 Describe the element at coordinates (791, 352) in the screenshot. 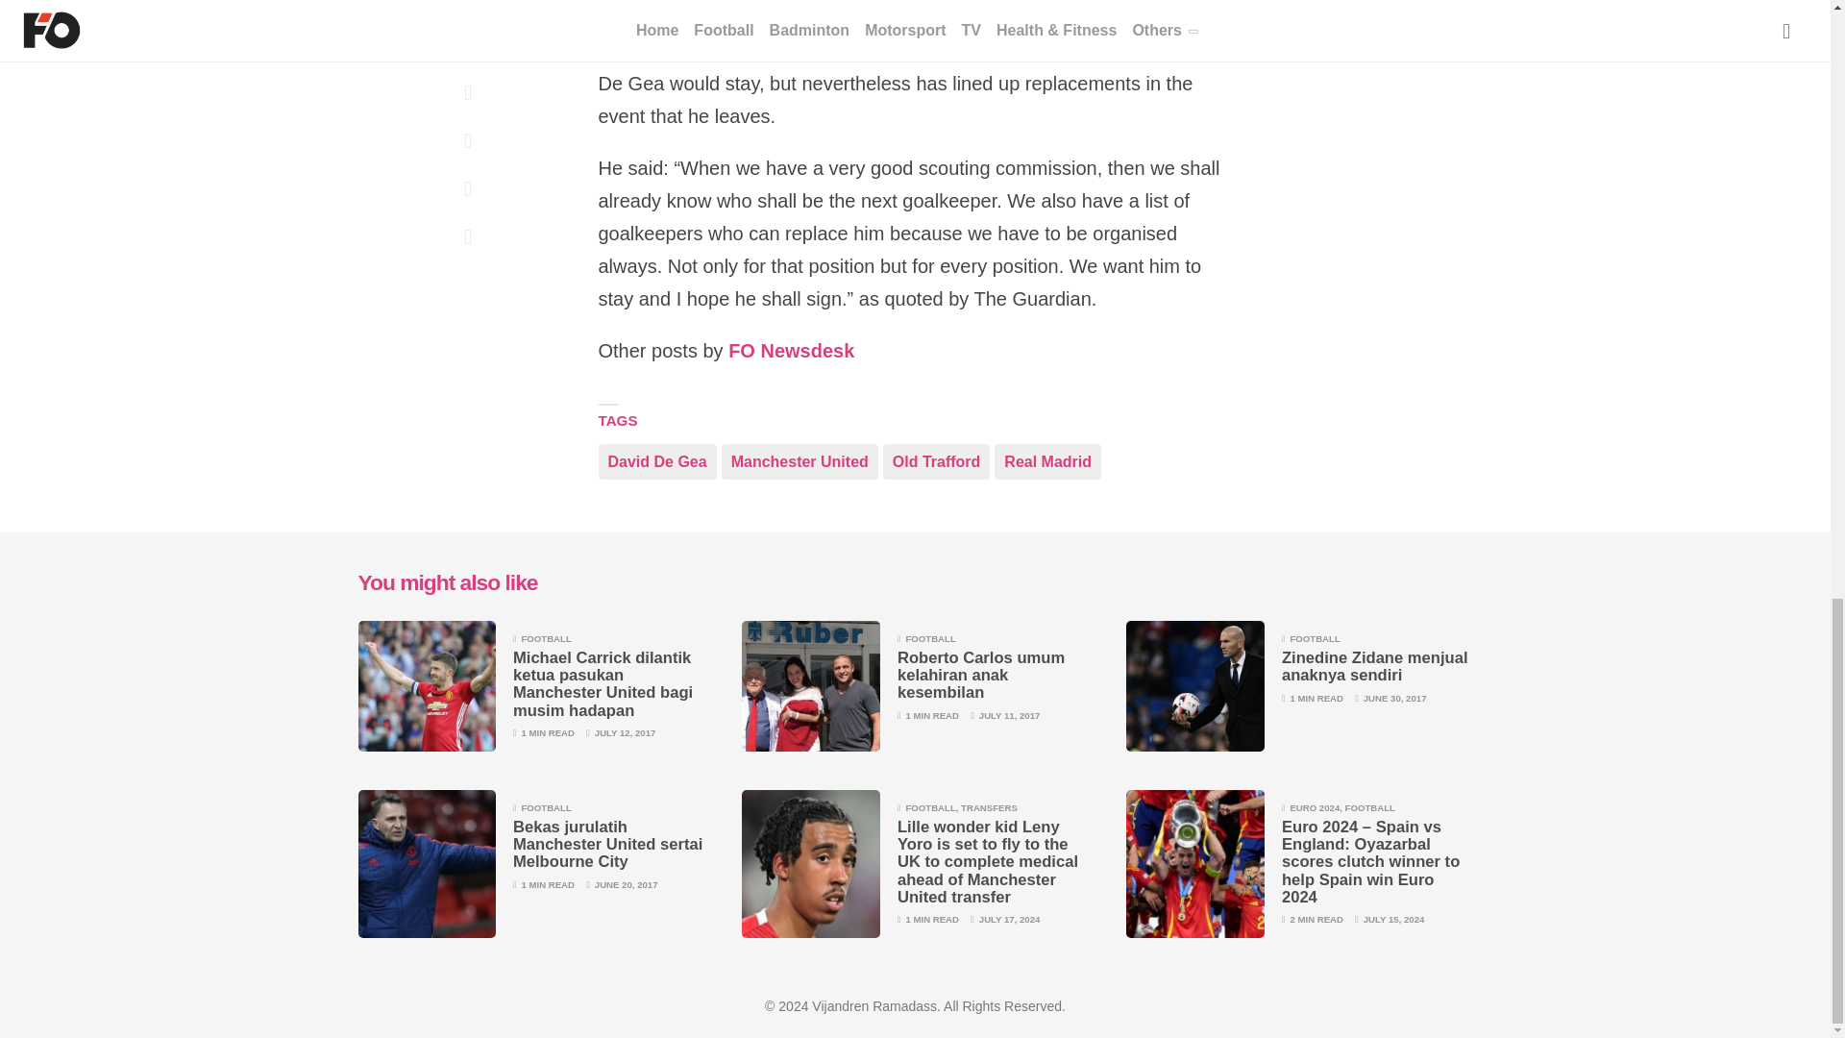

I see `Posts by FO Newsdesk` at that location.